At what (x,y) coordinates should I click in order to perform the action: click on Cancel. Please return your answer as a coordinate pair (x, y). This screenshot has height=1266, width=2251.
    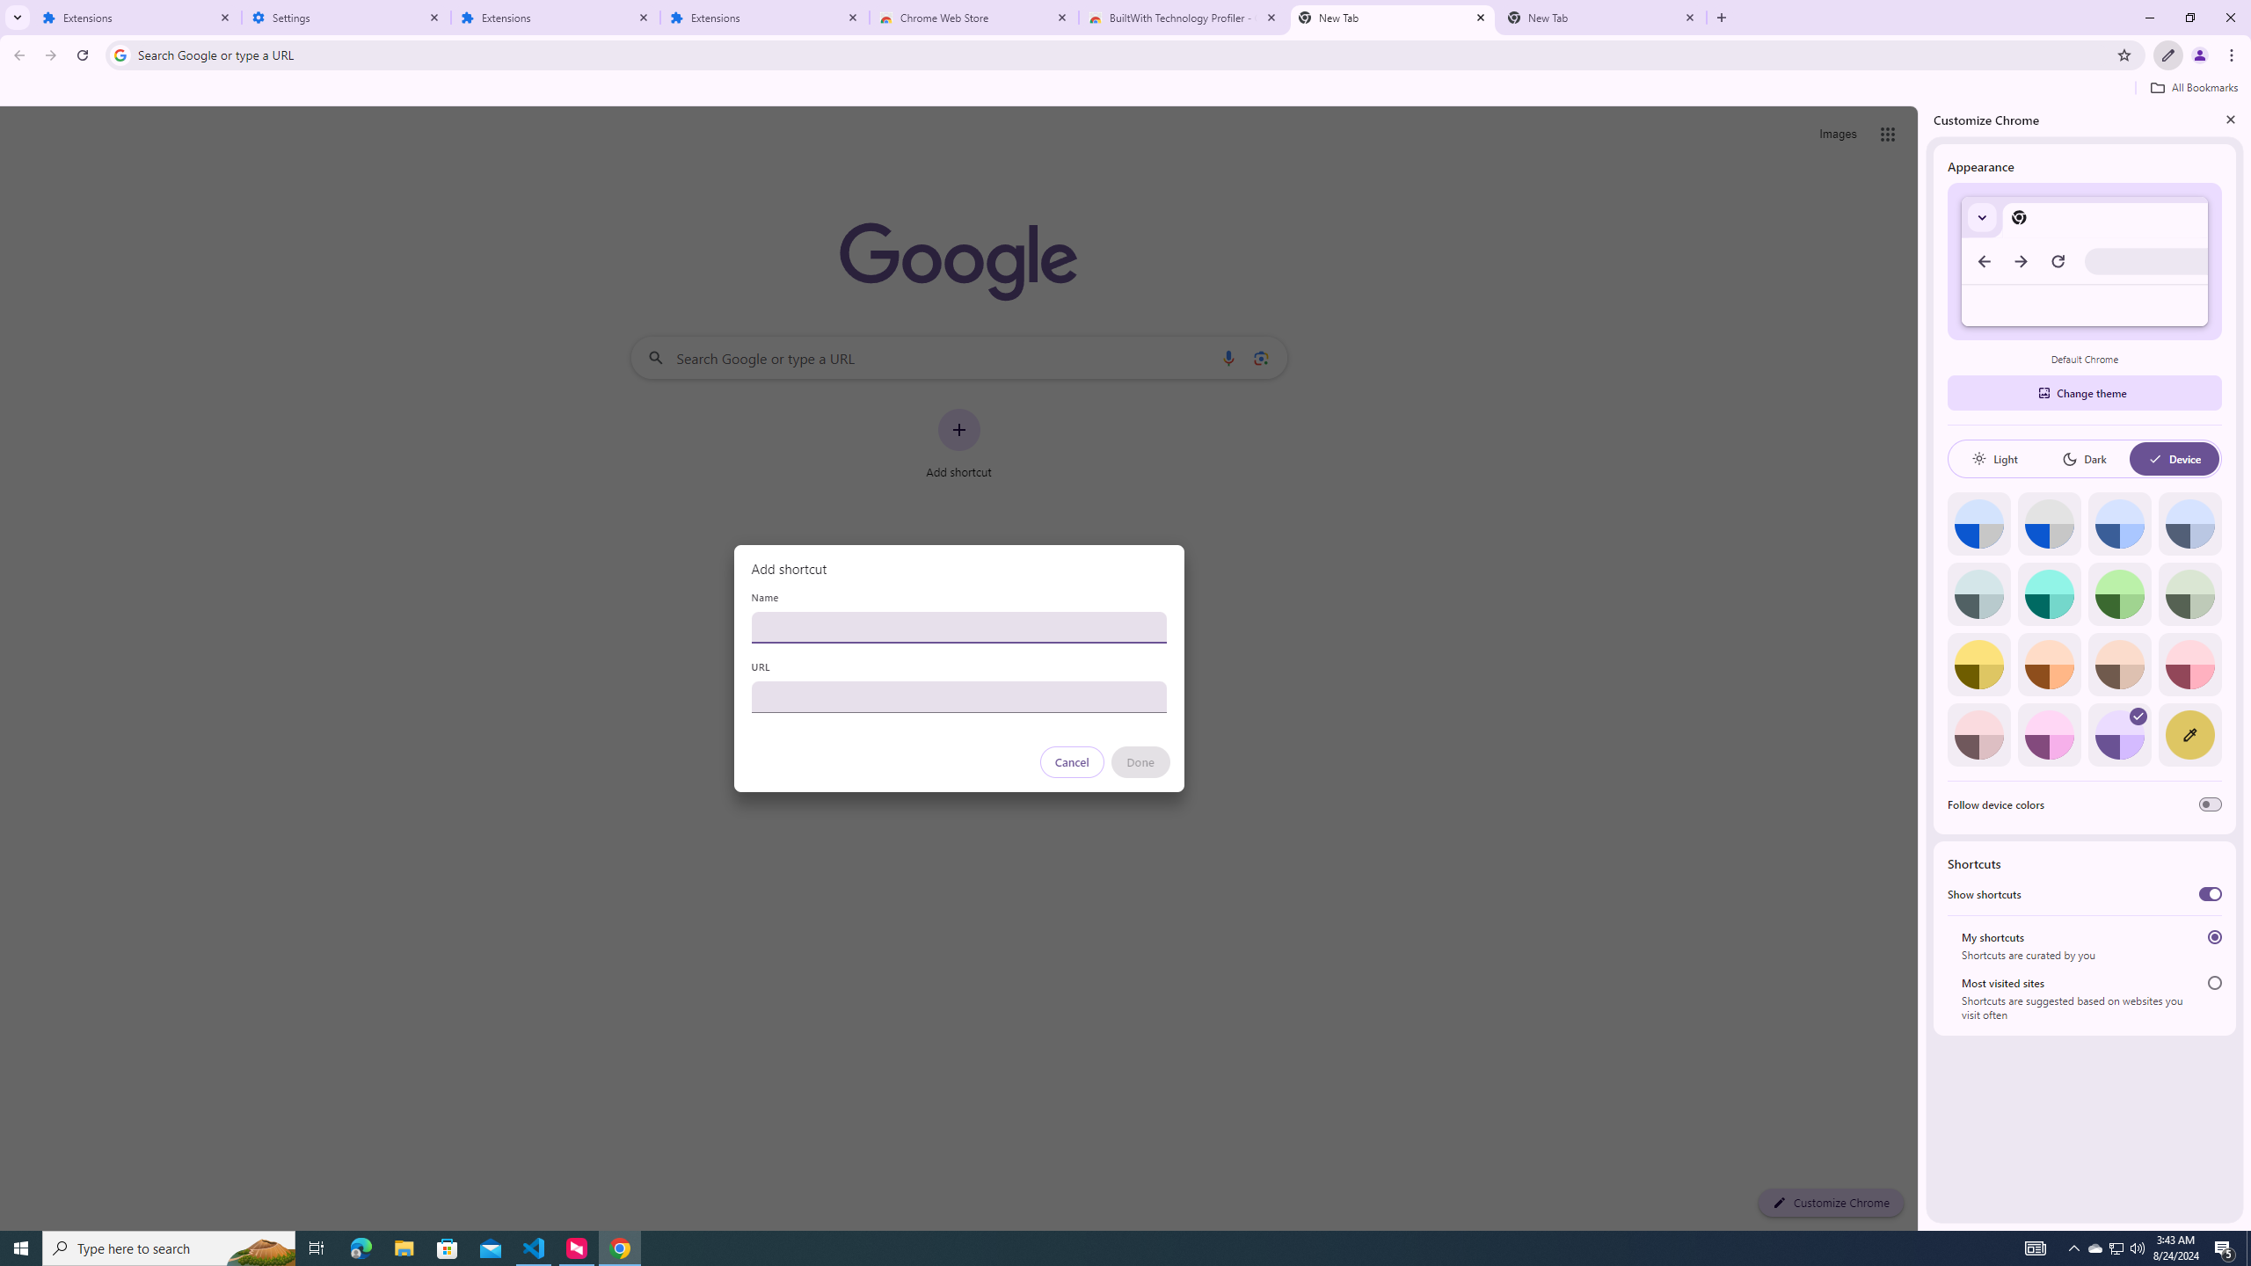
    Looking at the image, I should click on (1072, 762).